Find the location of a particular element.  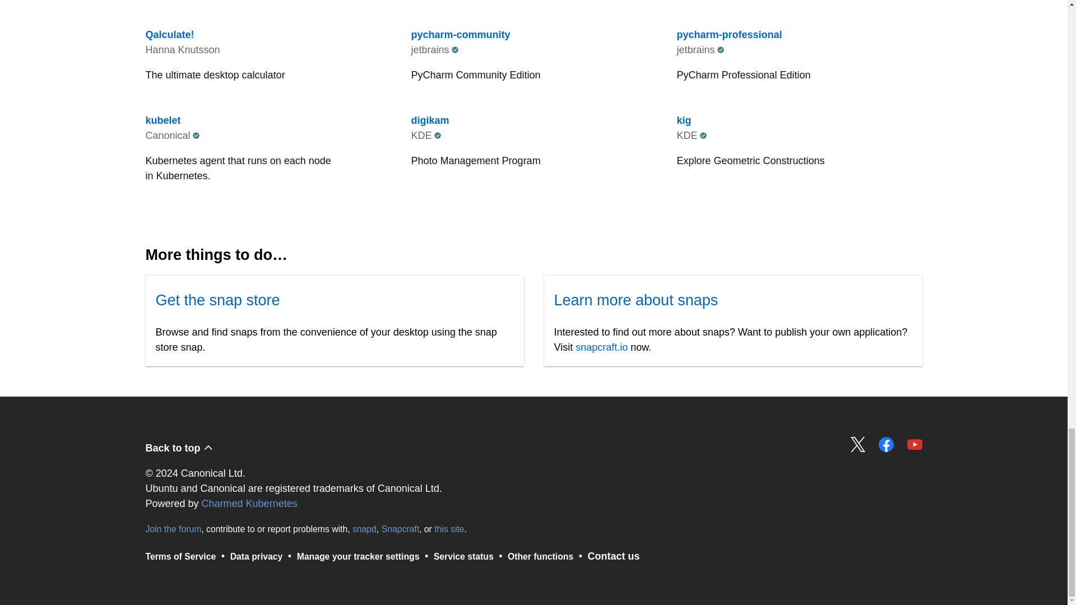

Back to top is located at coordinates (859, 444).